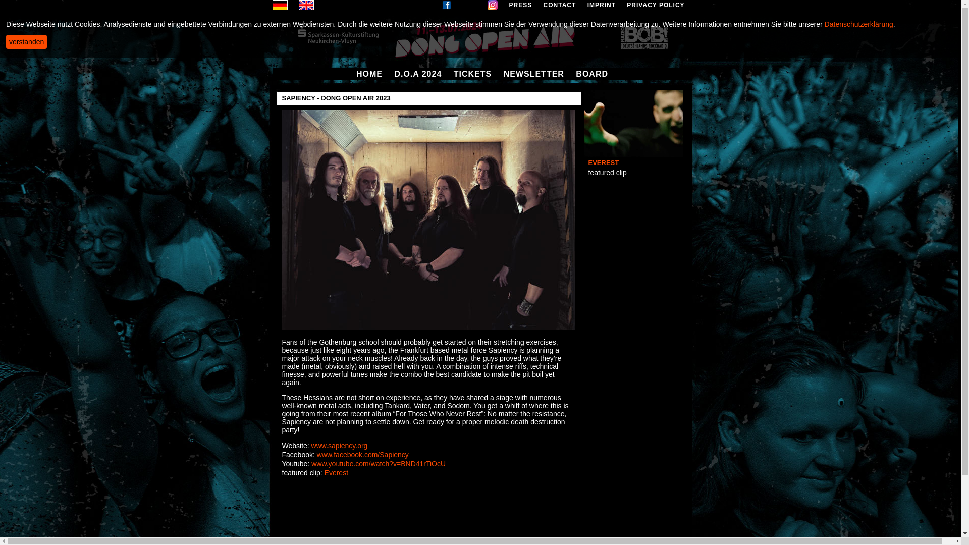 The width and height of the screenshot is (969, 545). What do you see at coordinates (591, 74) in the screenshot?
I see `BOARD` at bounding box center [591, 74].